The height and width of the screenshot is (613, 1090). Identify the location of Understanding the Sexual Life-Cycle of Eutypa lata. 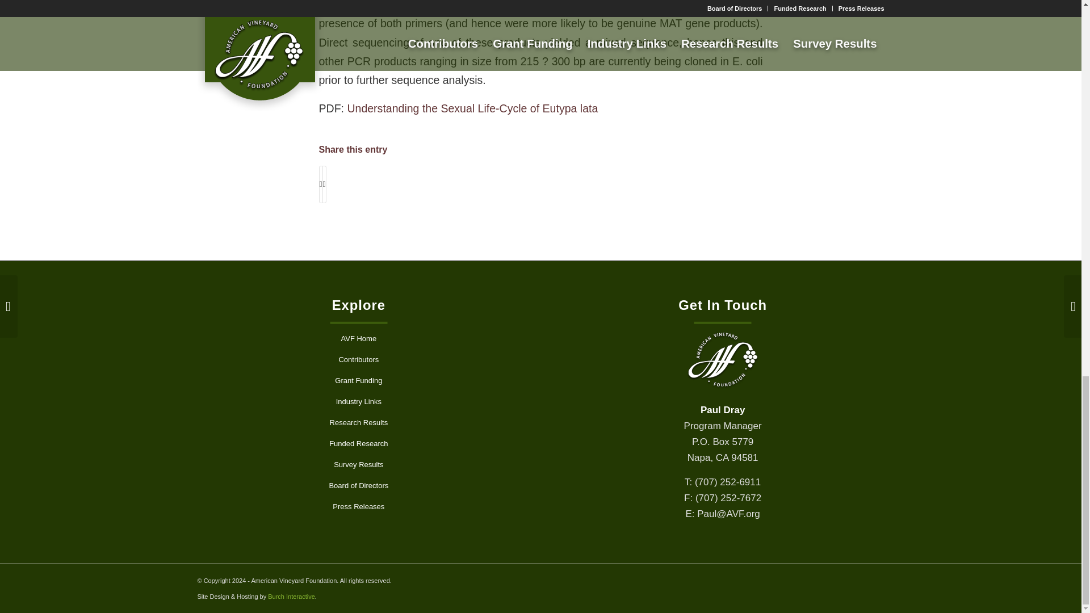
(472, 108).